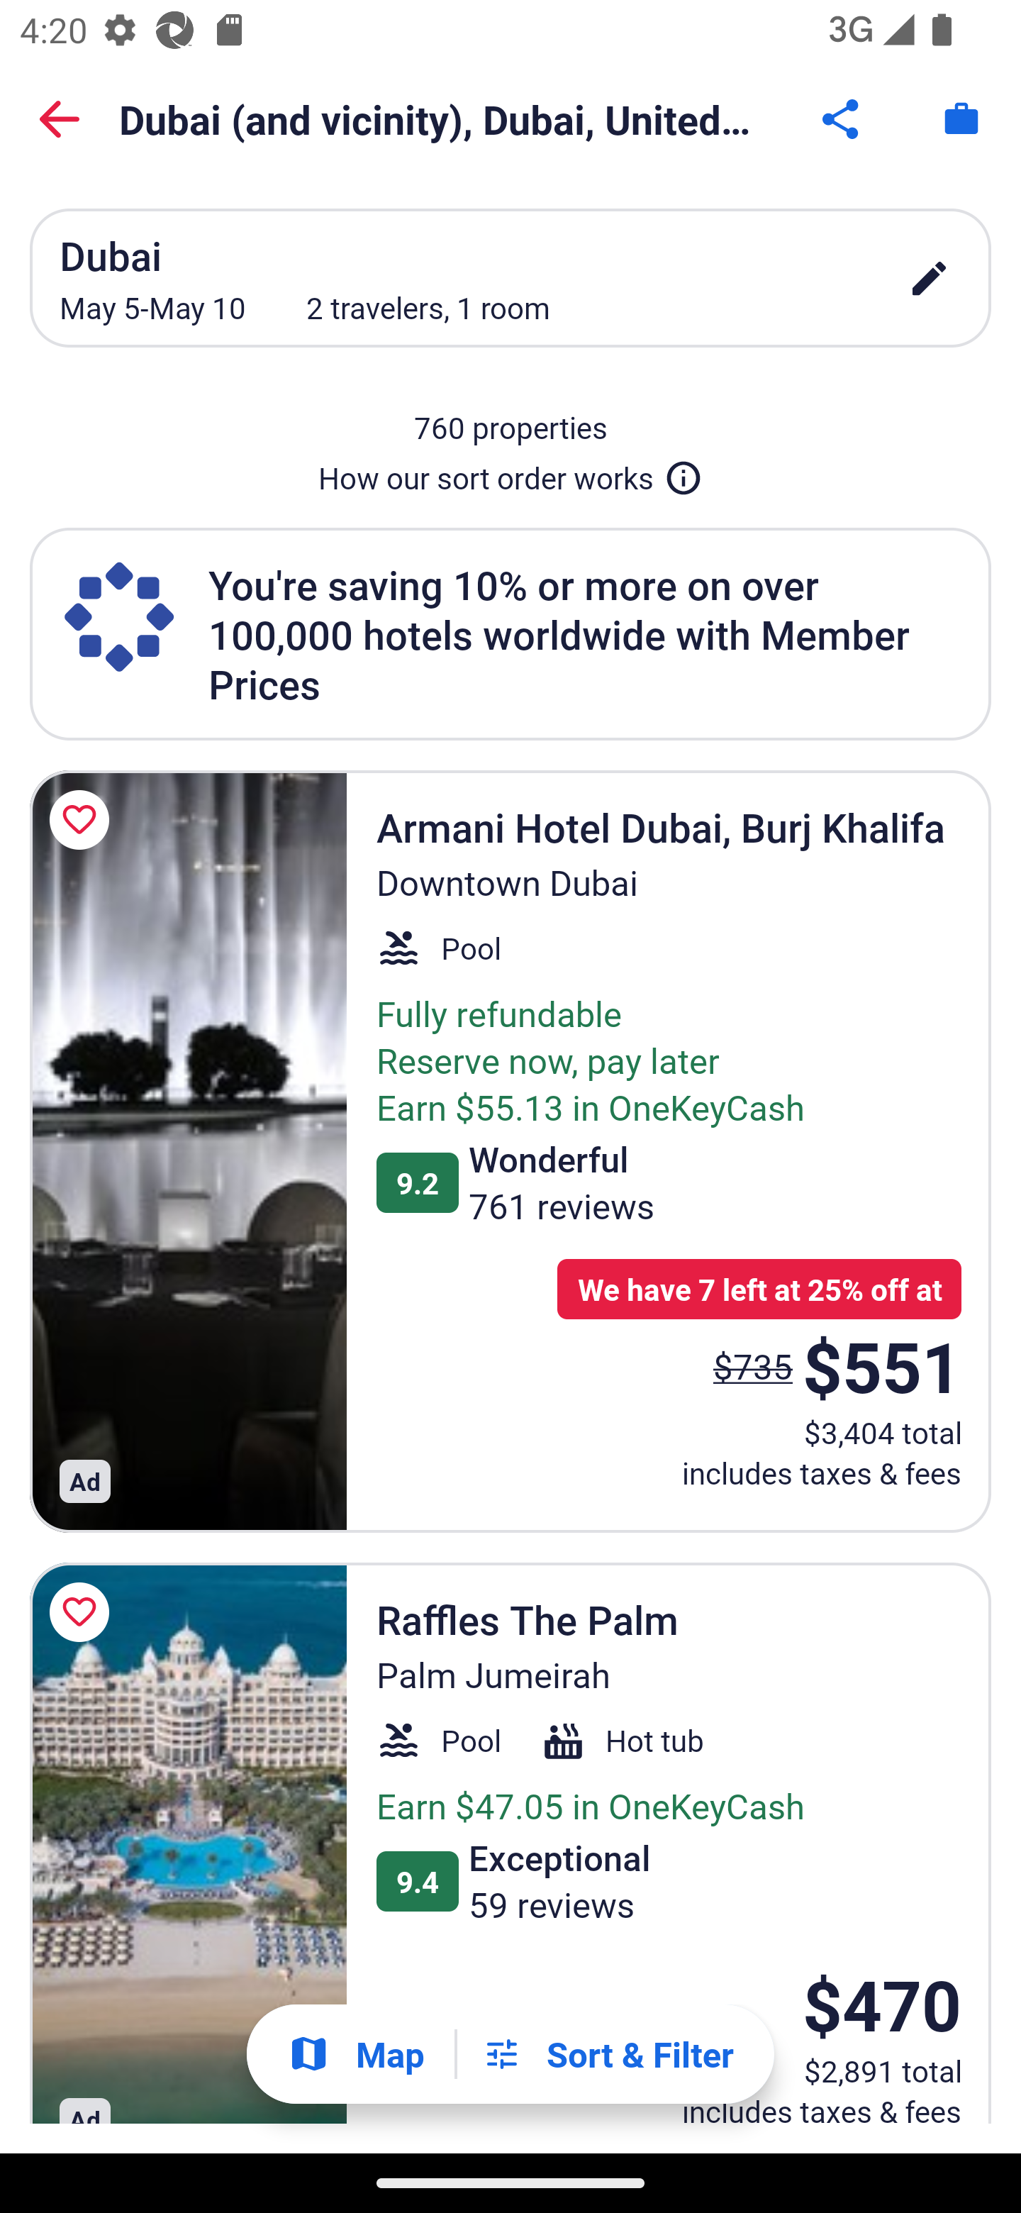  Describe the element at coordinates (84, 820) in the screenshot. I see `Save Armani Hotel Dubai, Burj Khalifa to a trip` at that location.